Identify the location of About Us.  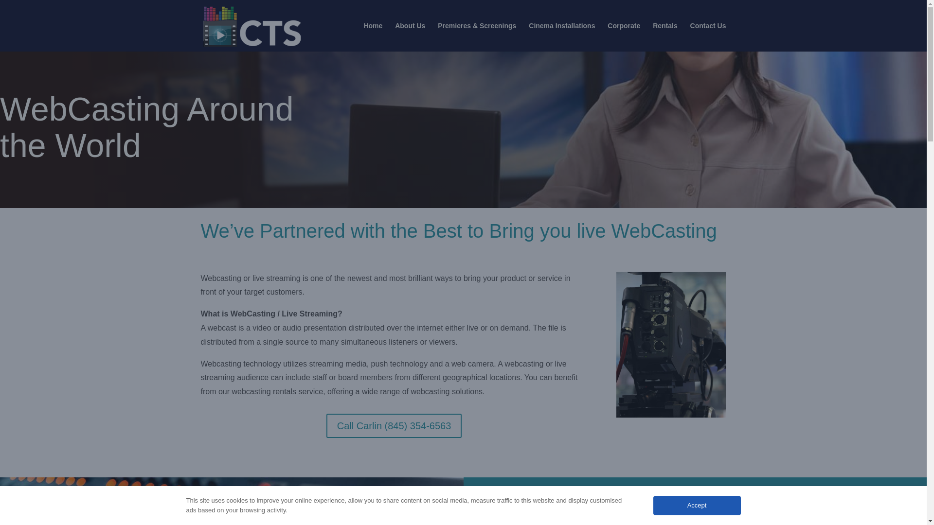
(410, 37).